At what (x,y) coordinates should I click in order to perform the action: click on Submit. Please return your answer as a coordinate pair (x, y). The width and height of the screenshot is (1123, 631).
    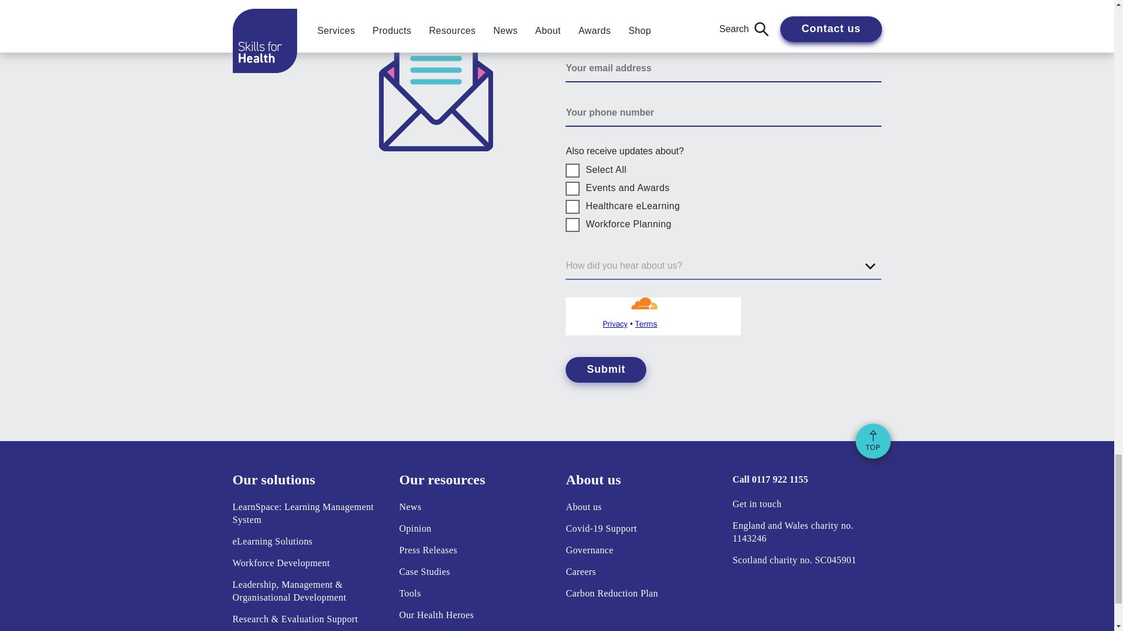
    Looking at the image, I should click on (606, 369).